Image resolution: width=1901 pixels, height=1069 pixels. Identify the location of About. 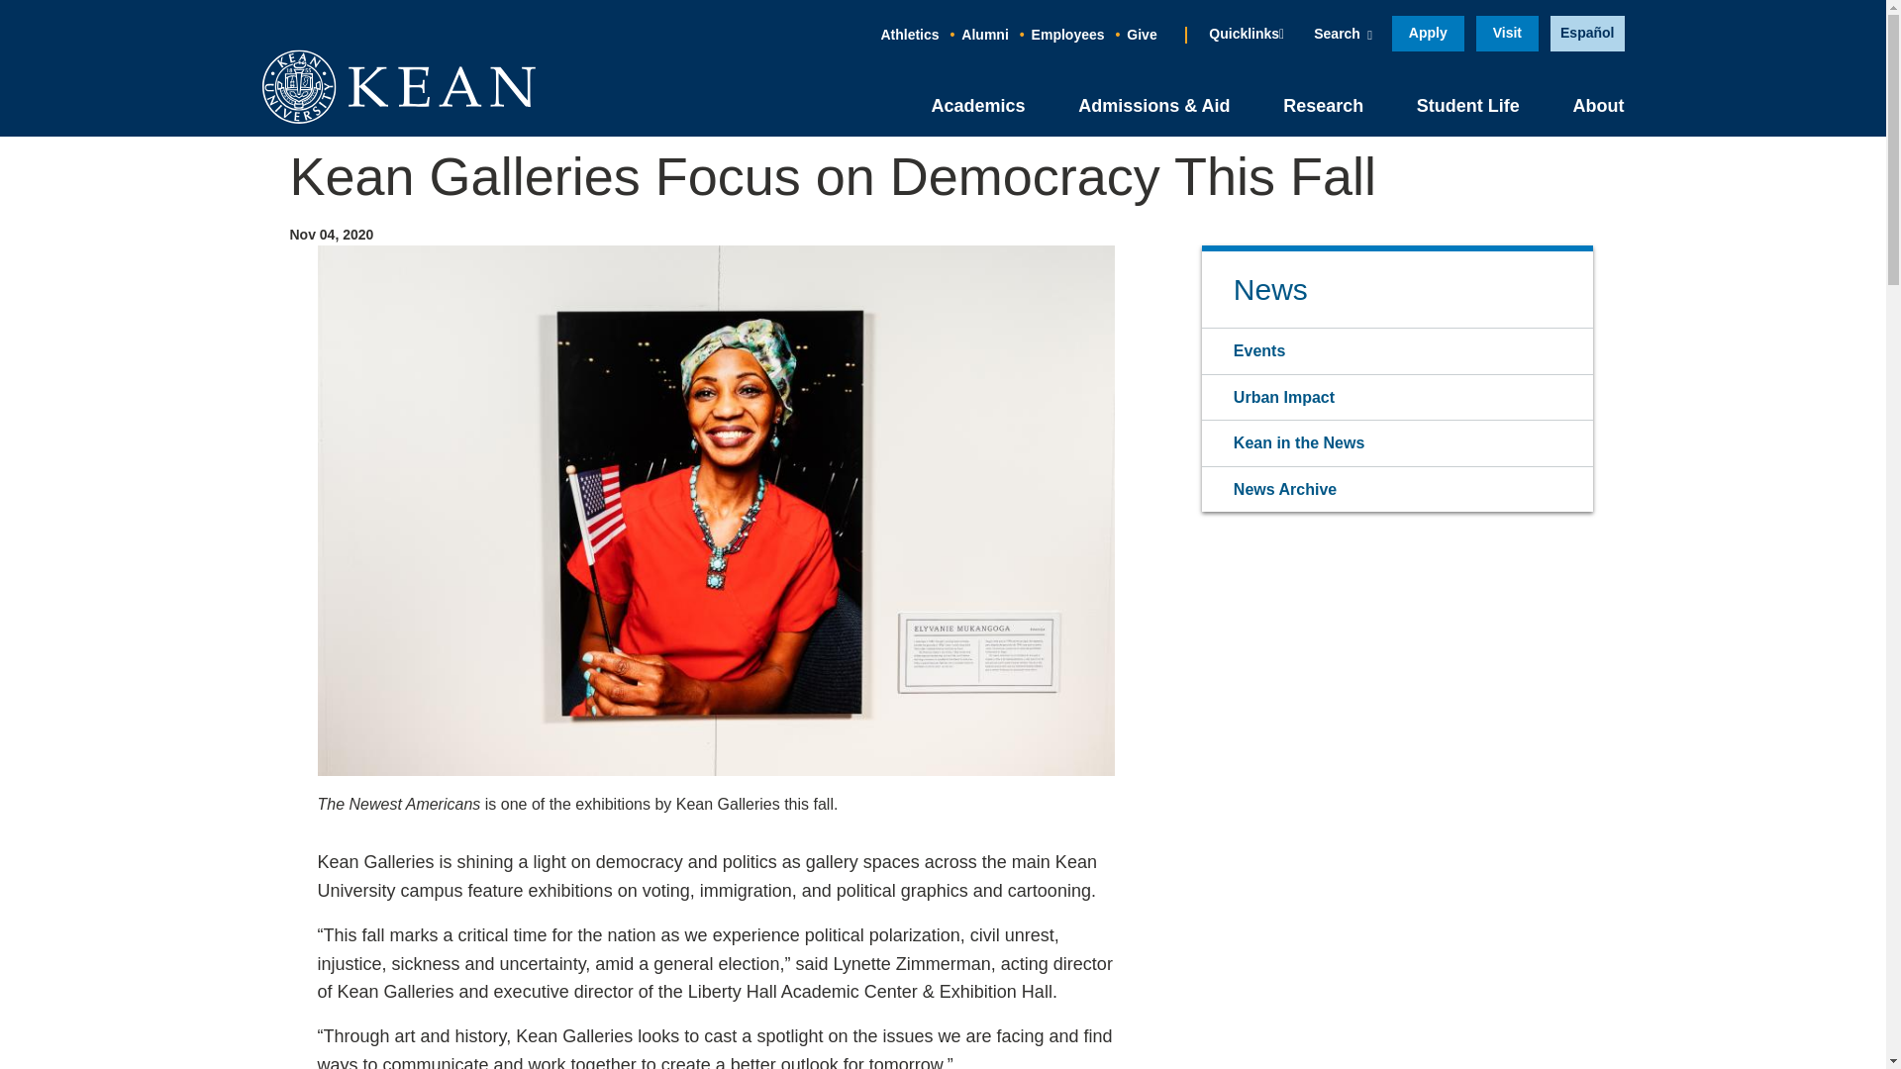
(1597, 105).